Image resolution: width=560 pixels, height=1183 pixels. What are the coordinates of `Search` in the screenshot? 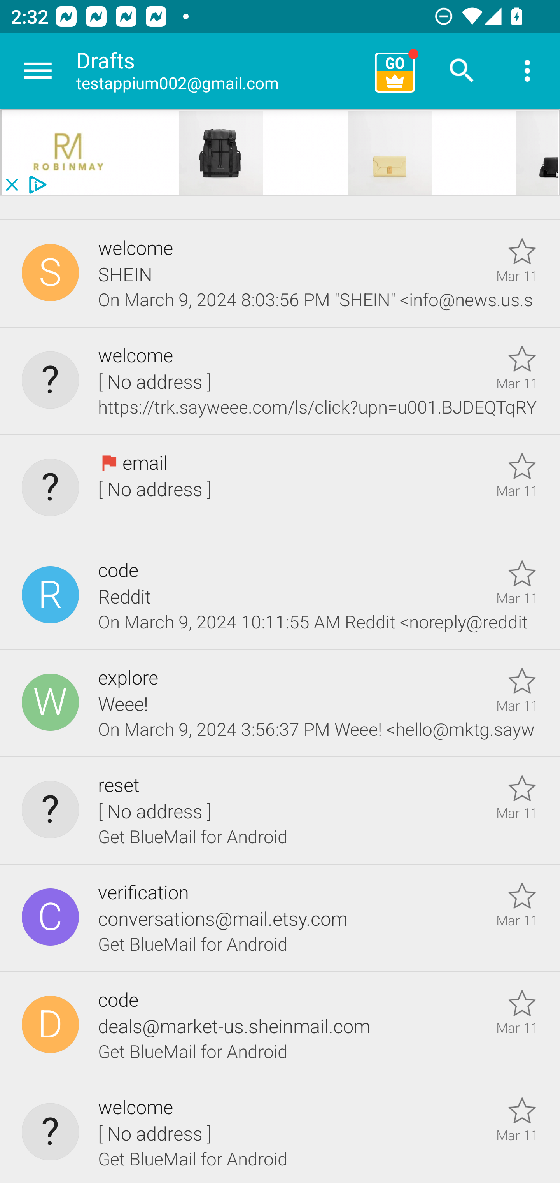 It's located at (462, 71).